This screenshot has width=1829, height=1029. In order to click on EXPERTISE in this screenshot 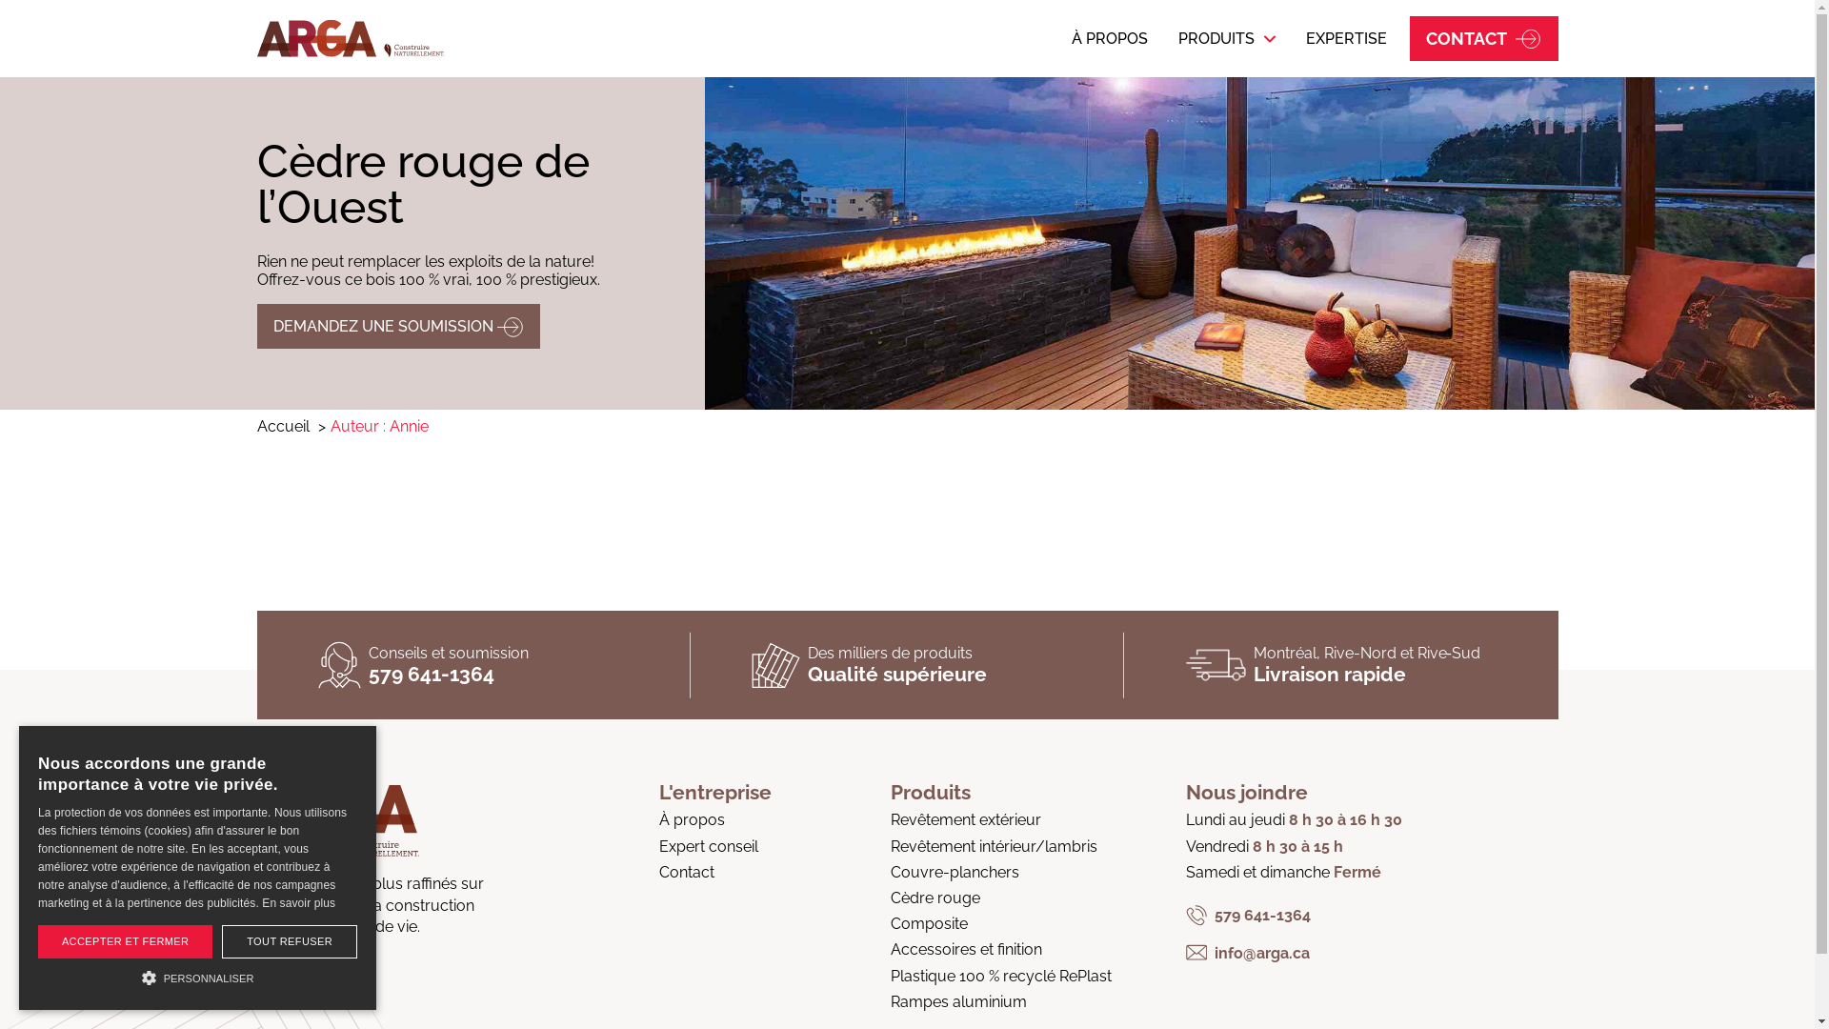, I will do `click(1347, 38)`.